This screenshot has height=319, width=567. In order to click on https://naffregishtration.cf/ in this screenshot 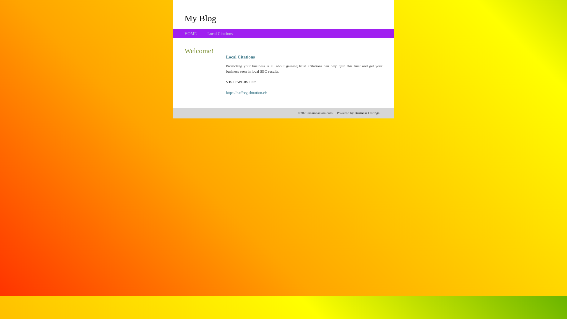, I will do `click(246, 93)`.